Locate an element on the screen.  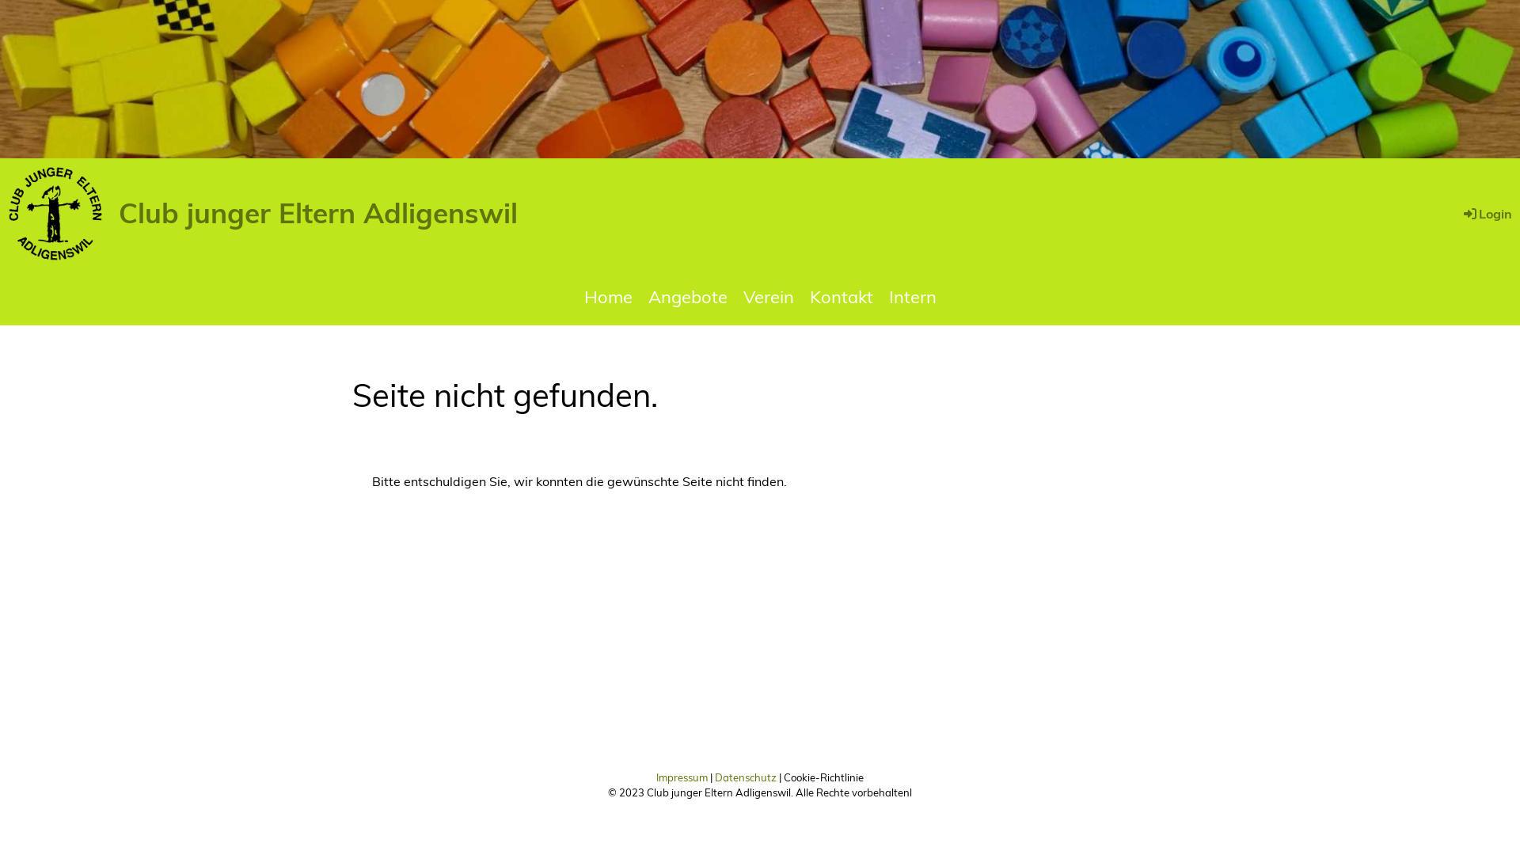
Login is located at coordinates (1487, 214).